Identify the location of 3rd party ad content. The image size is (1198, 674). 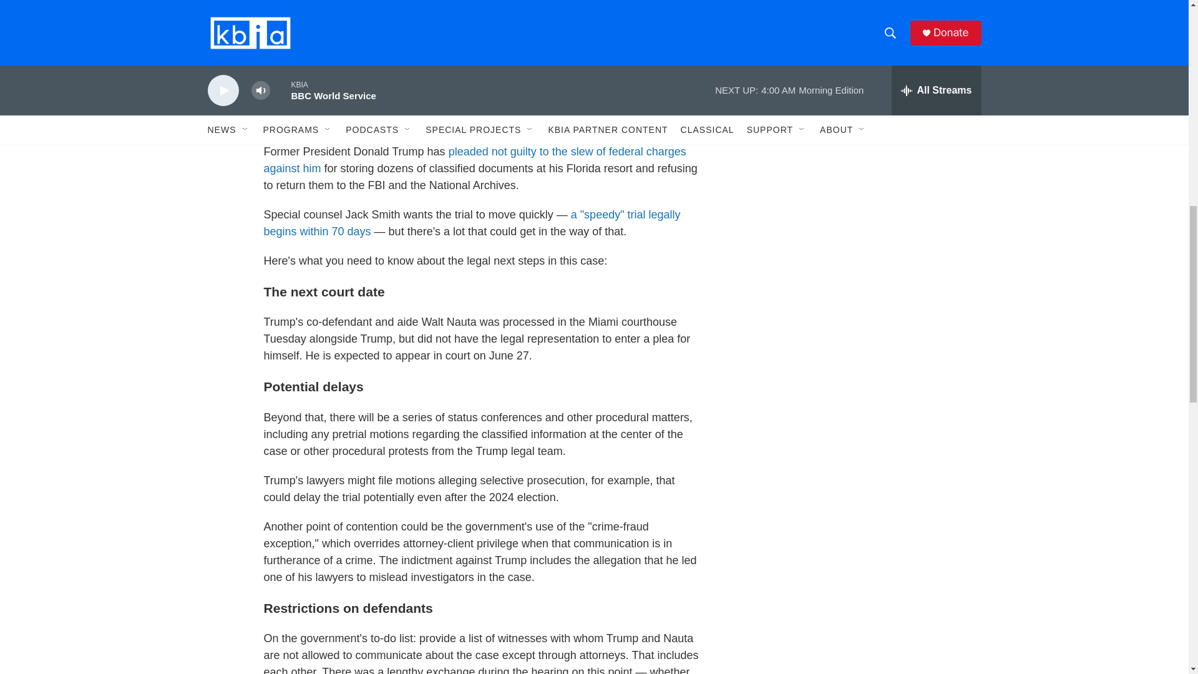
(874, 14).